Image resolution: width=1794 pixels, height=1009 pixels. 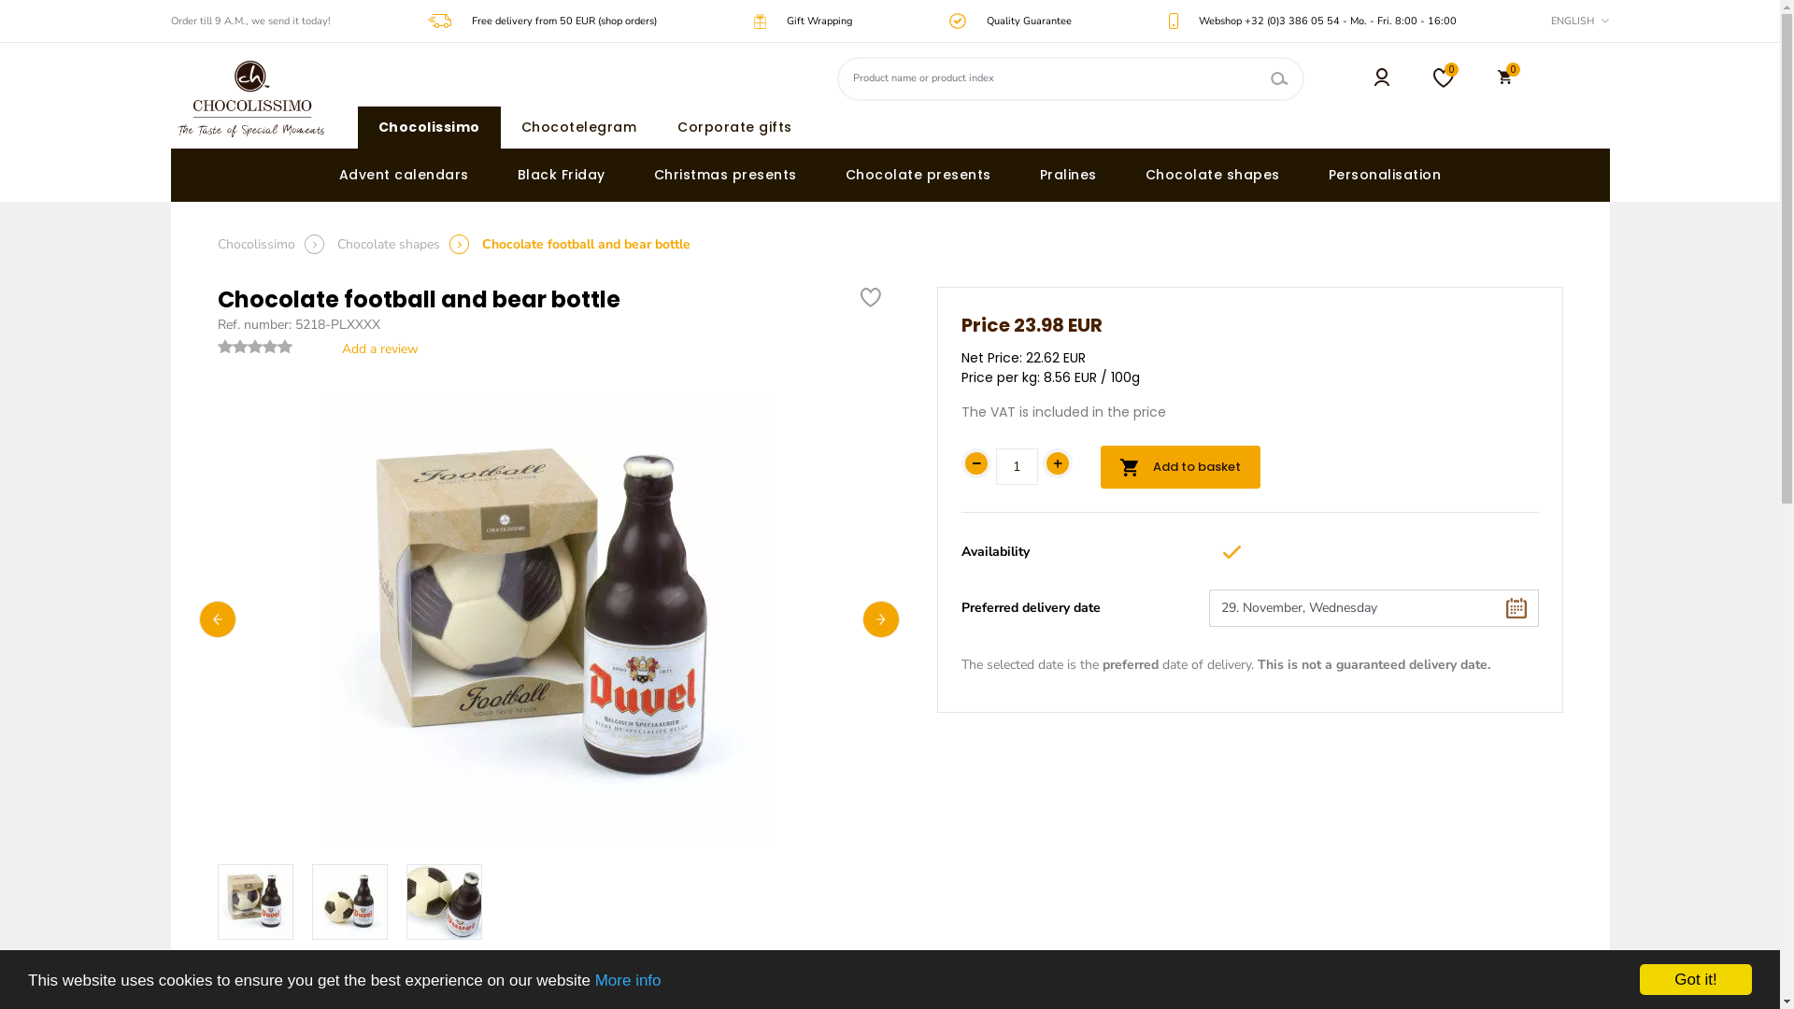 What do you see at coordinates (564, 21) in the screenshot?
I see `Free delivery from 50 EUR (shop orders)` at bounding box center [564, 21].